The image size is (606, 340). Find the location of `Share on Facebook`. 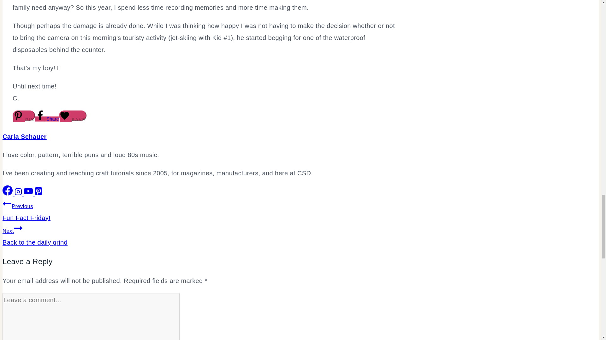

Share on Facebook is located at coordinates (47, 119).